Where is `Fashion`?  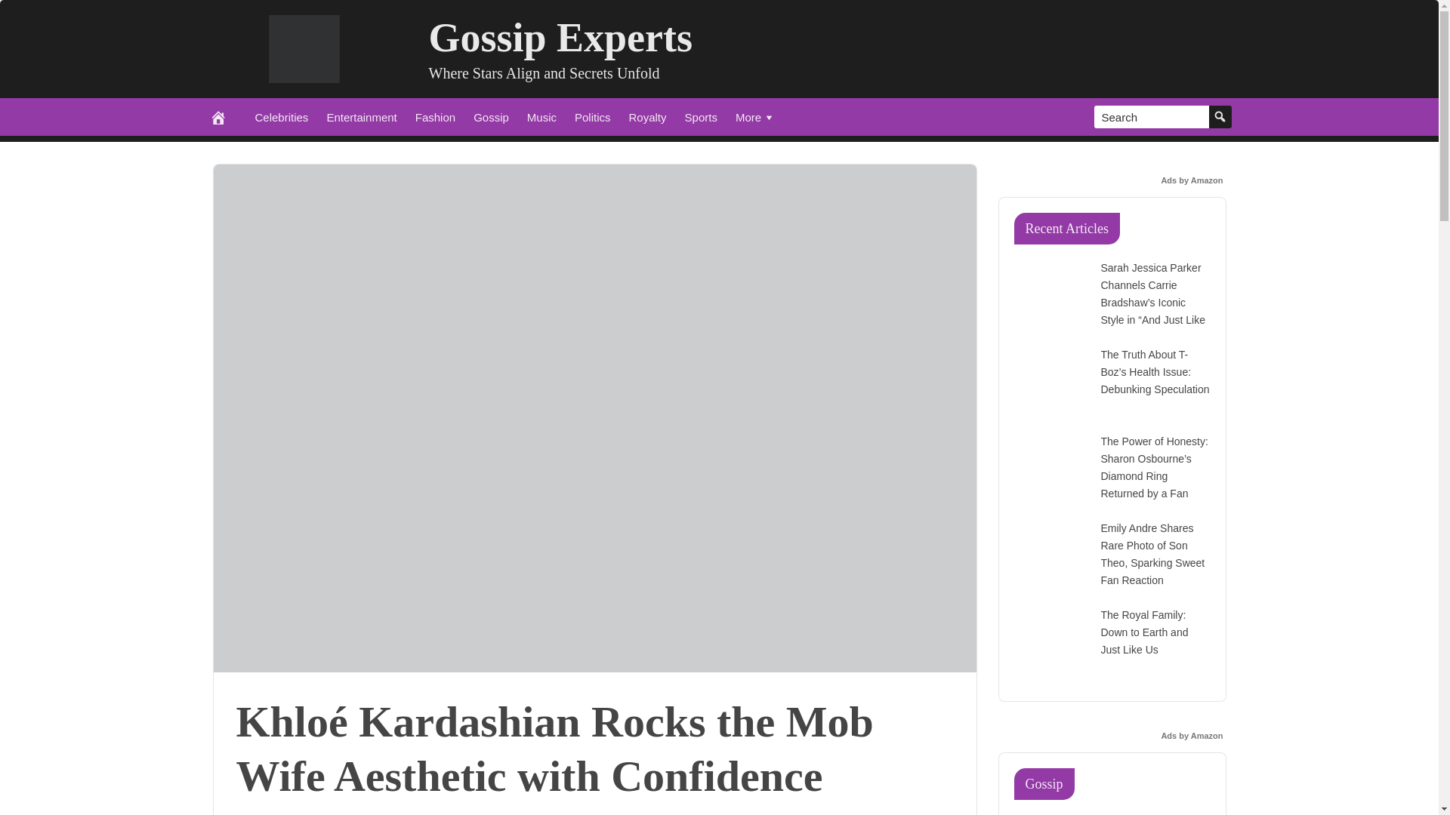
Fashion is located at coordinates (435, 116).